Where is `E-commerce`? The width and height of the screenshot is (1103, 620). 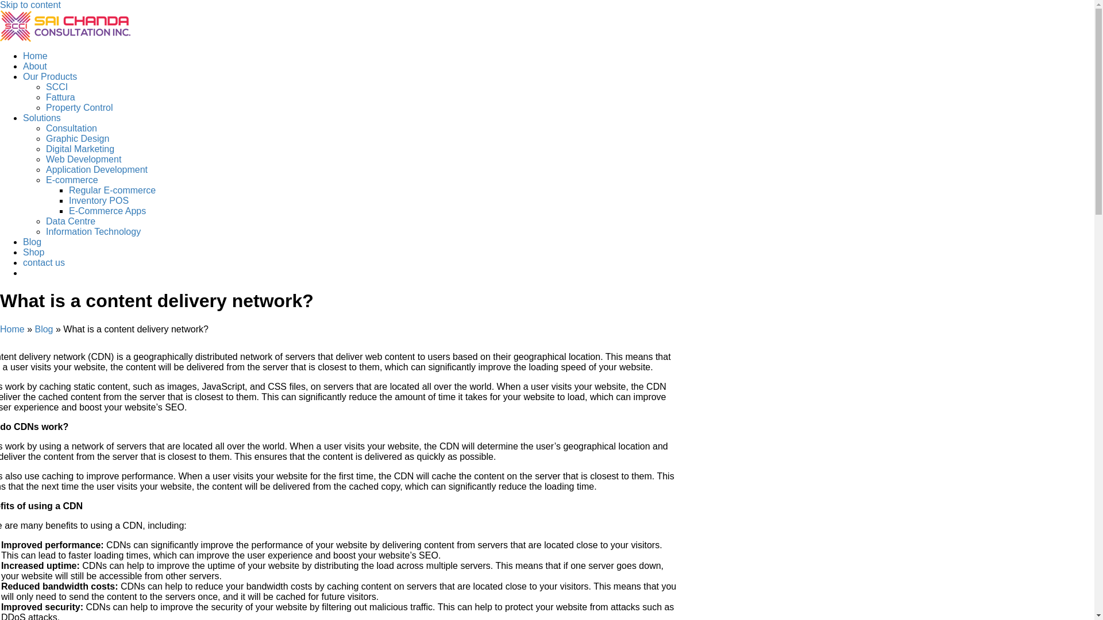
E-commerce is located at coordinates (72, 179).